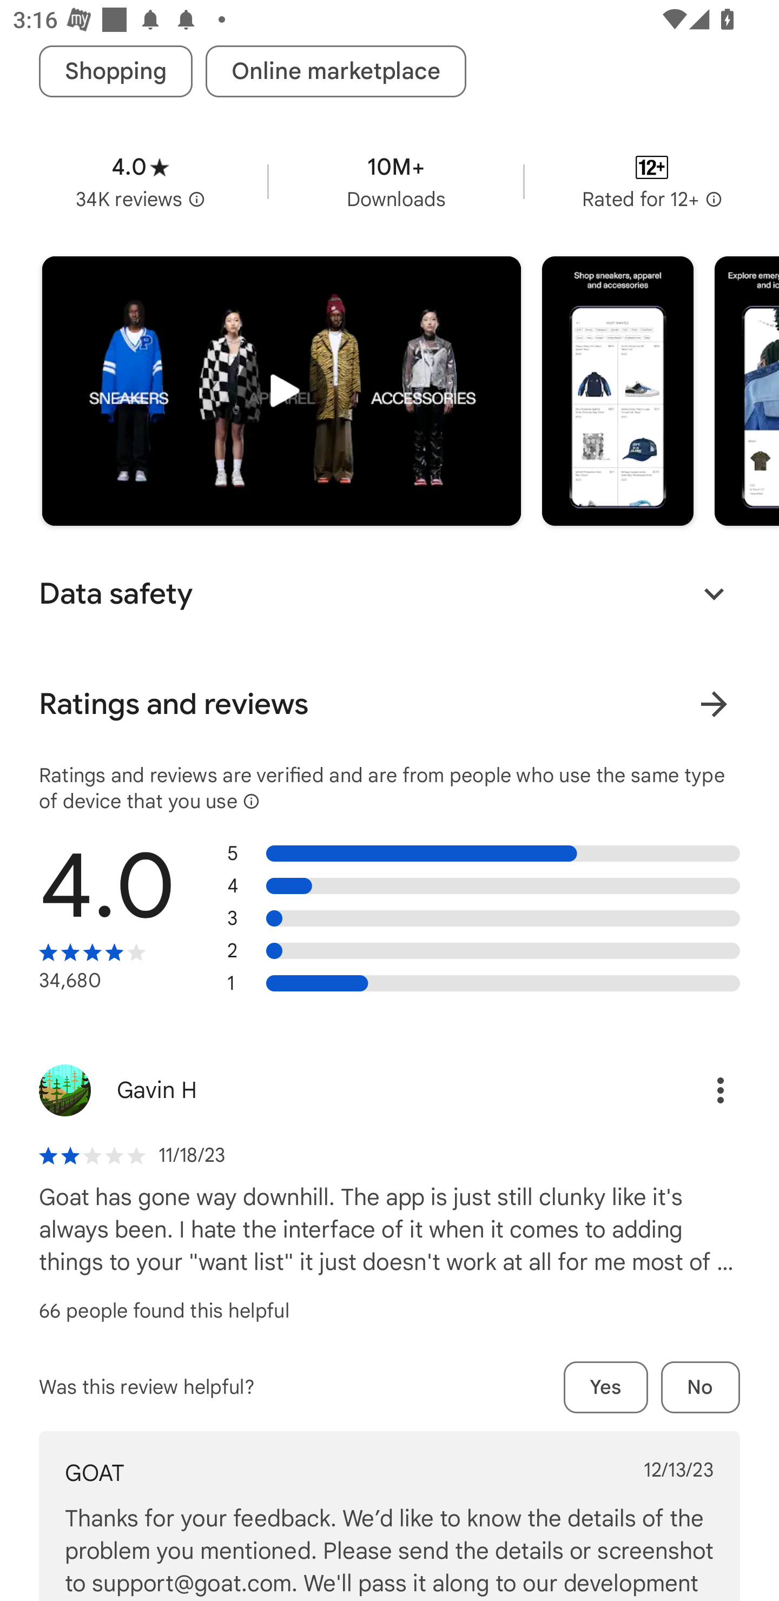  I want to click on Average rating 4.0 stars in 34 thousand reviews, so click(140, 182).